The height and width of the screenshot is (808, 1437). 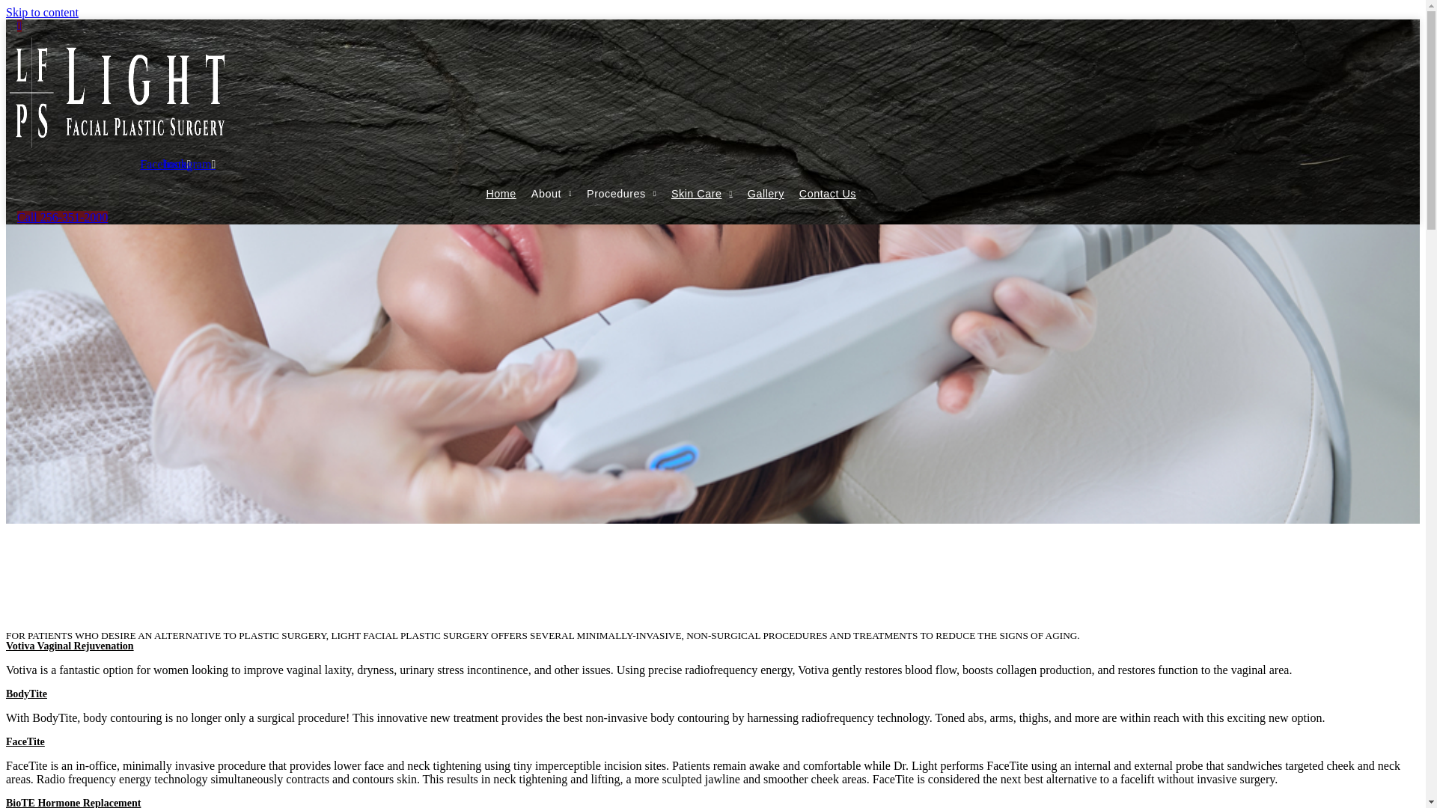 I want to click on Facebook, so click(x=165, y=165).